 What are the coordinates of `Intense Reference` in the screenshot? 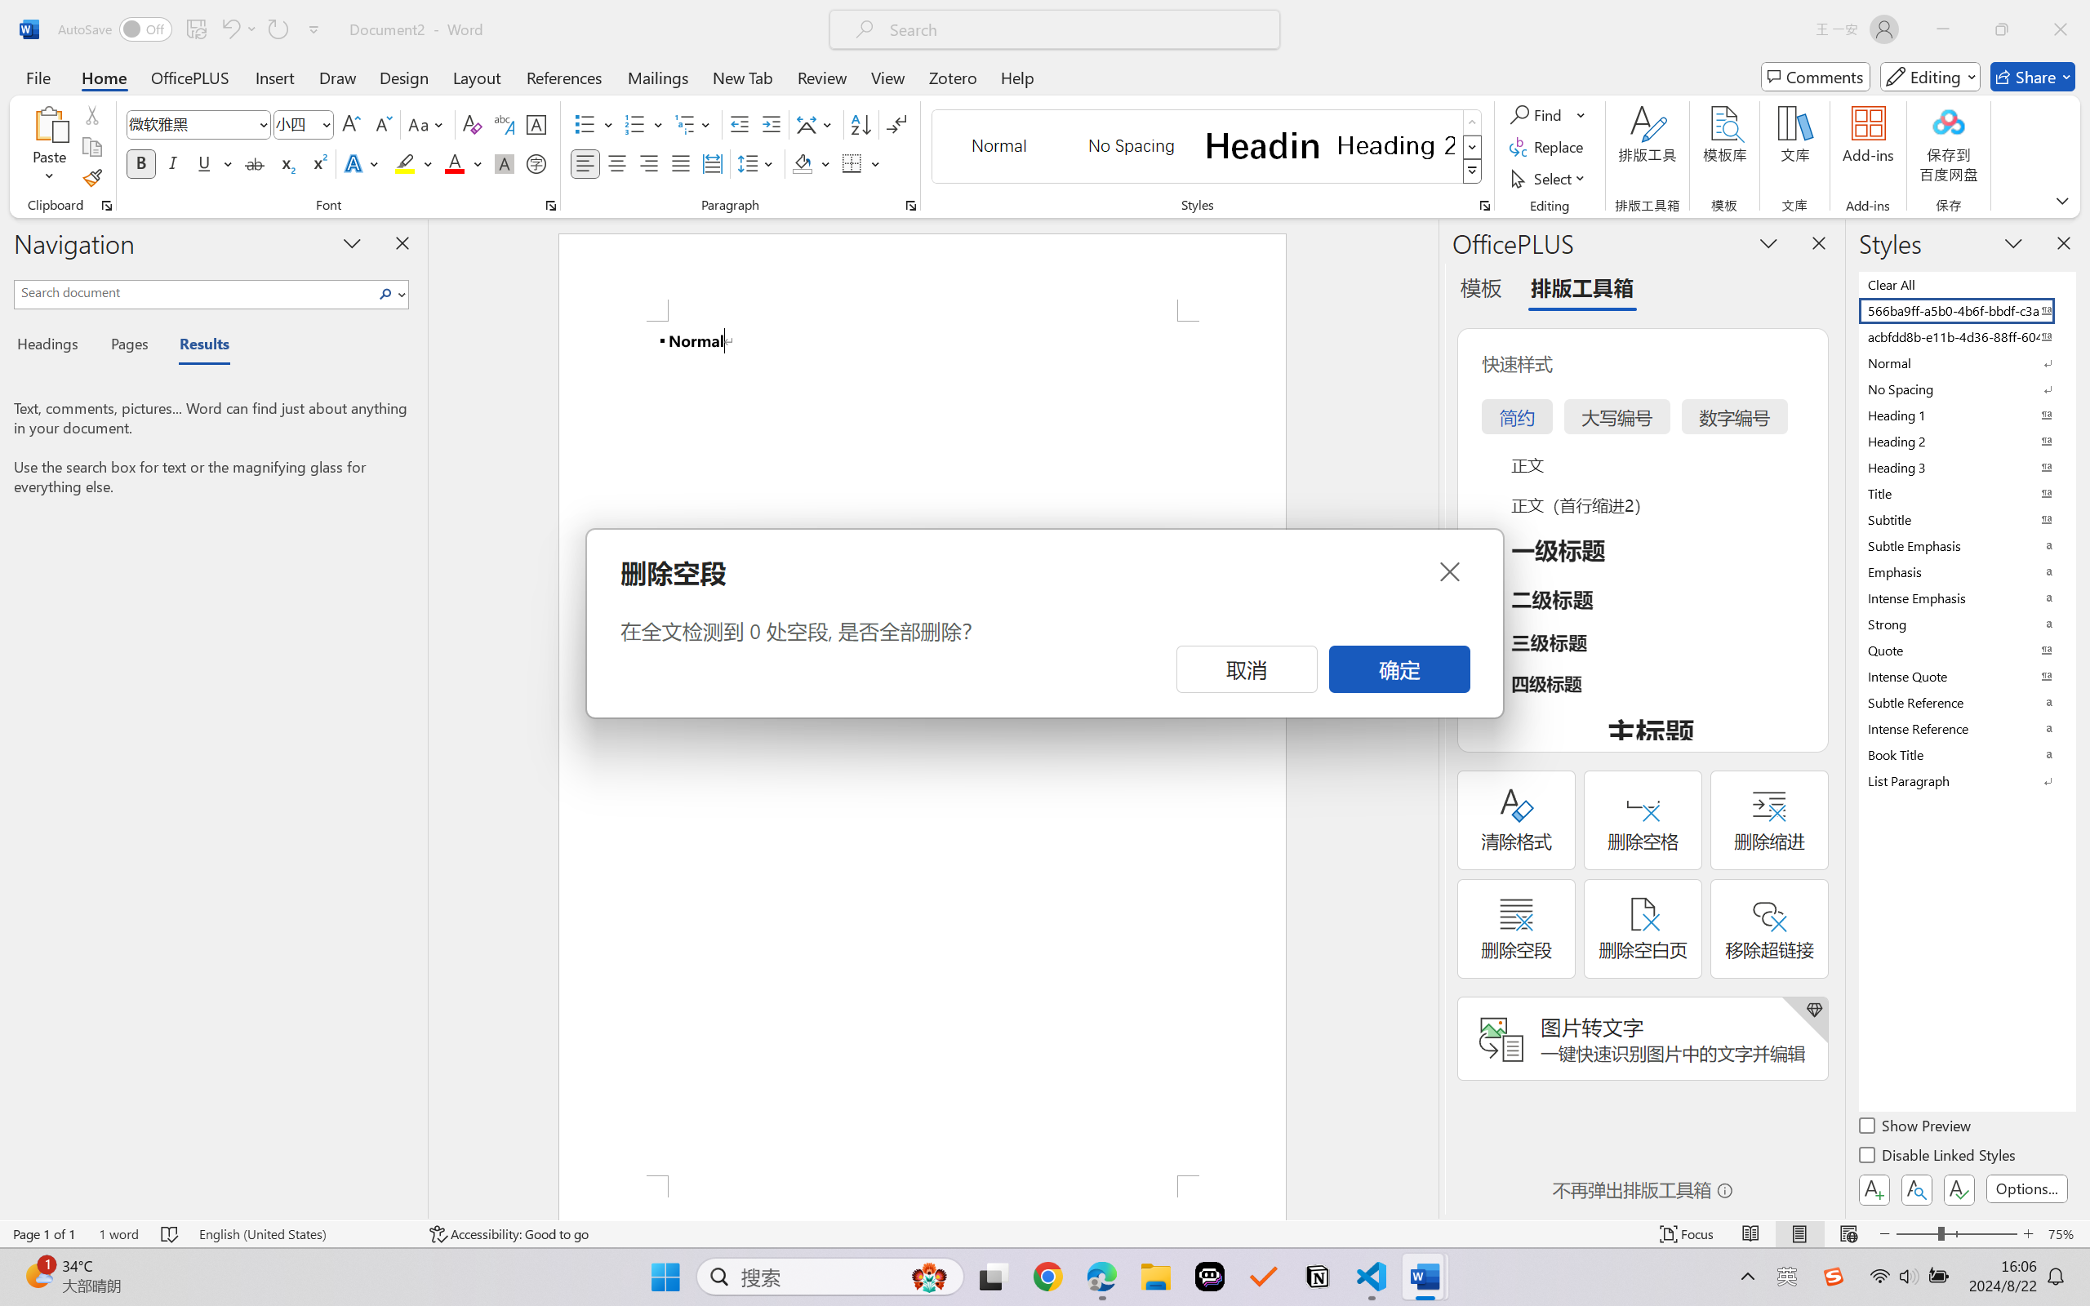 It's located at (1966, 728).